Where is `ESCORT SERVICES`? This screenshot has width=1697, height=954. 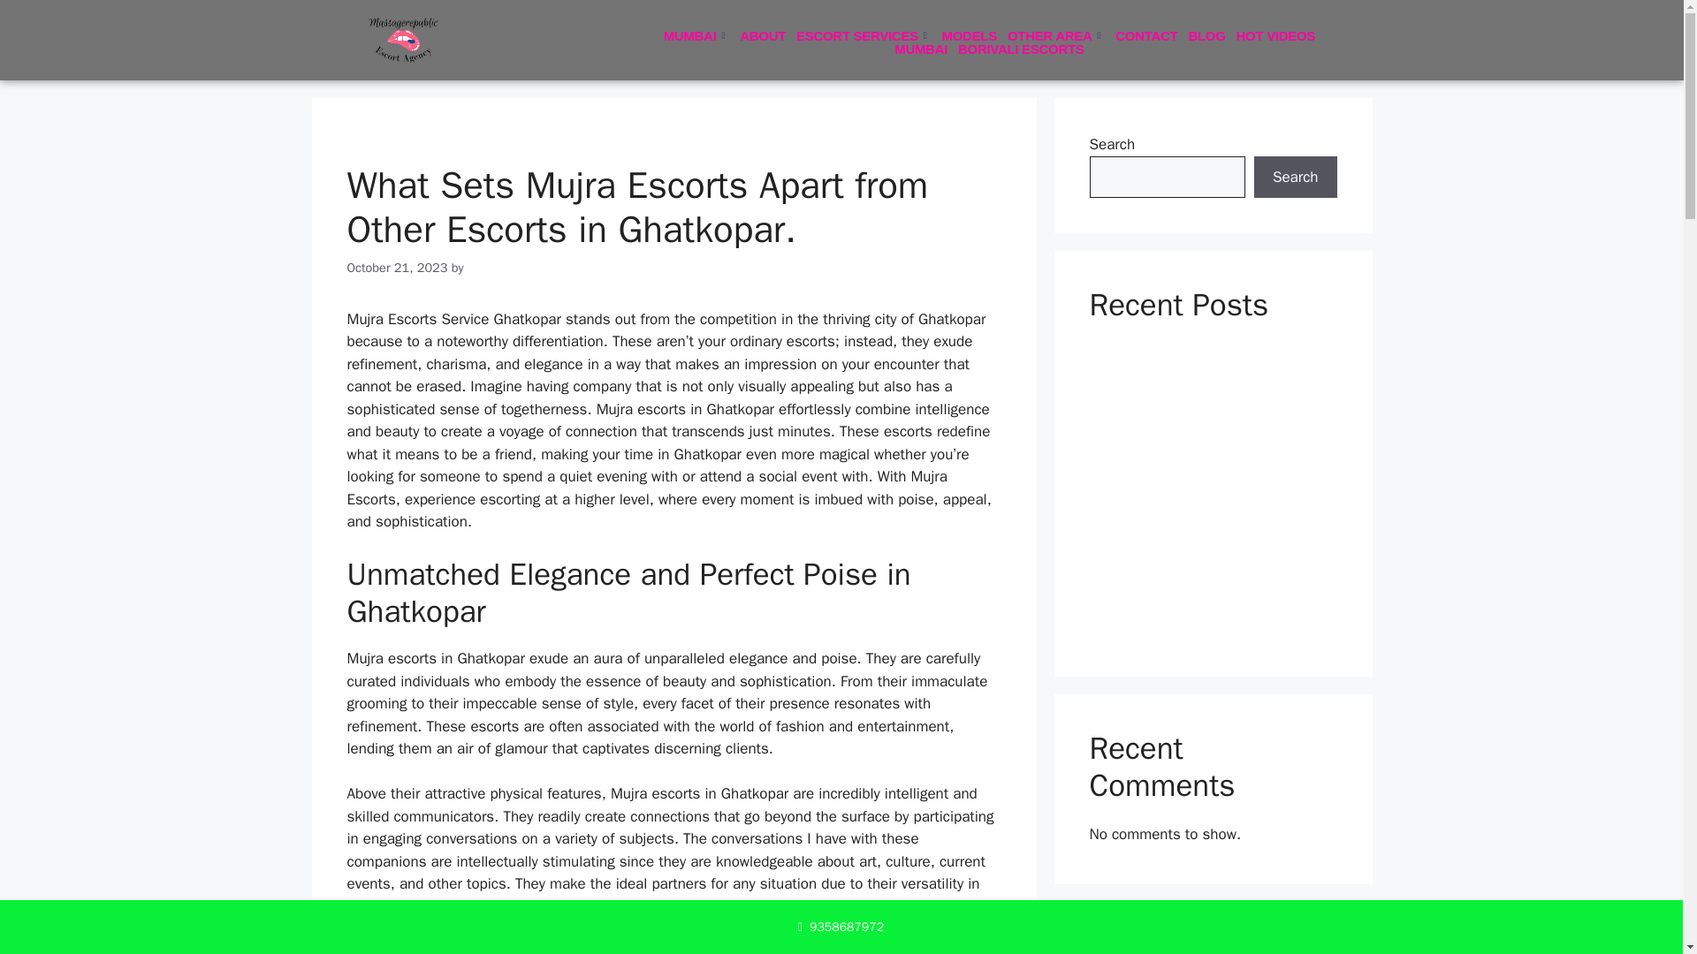 ESCORT SERVICES is located at coordinates (863, 35).